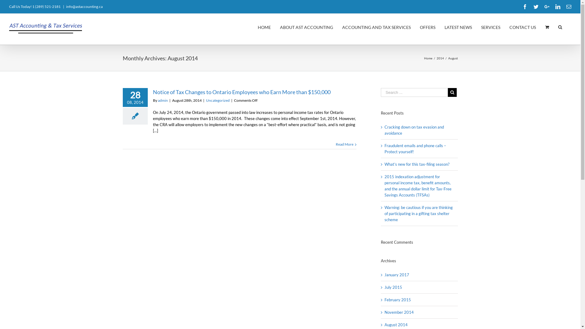 The width and height of the screenshot is (585, 329). Describe the element at coordinates (428, 58) in the screenshot. I see `Home` at that location.